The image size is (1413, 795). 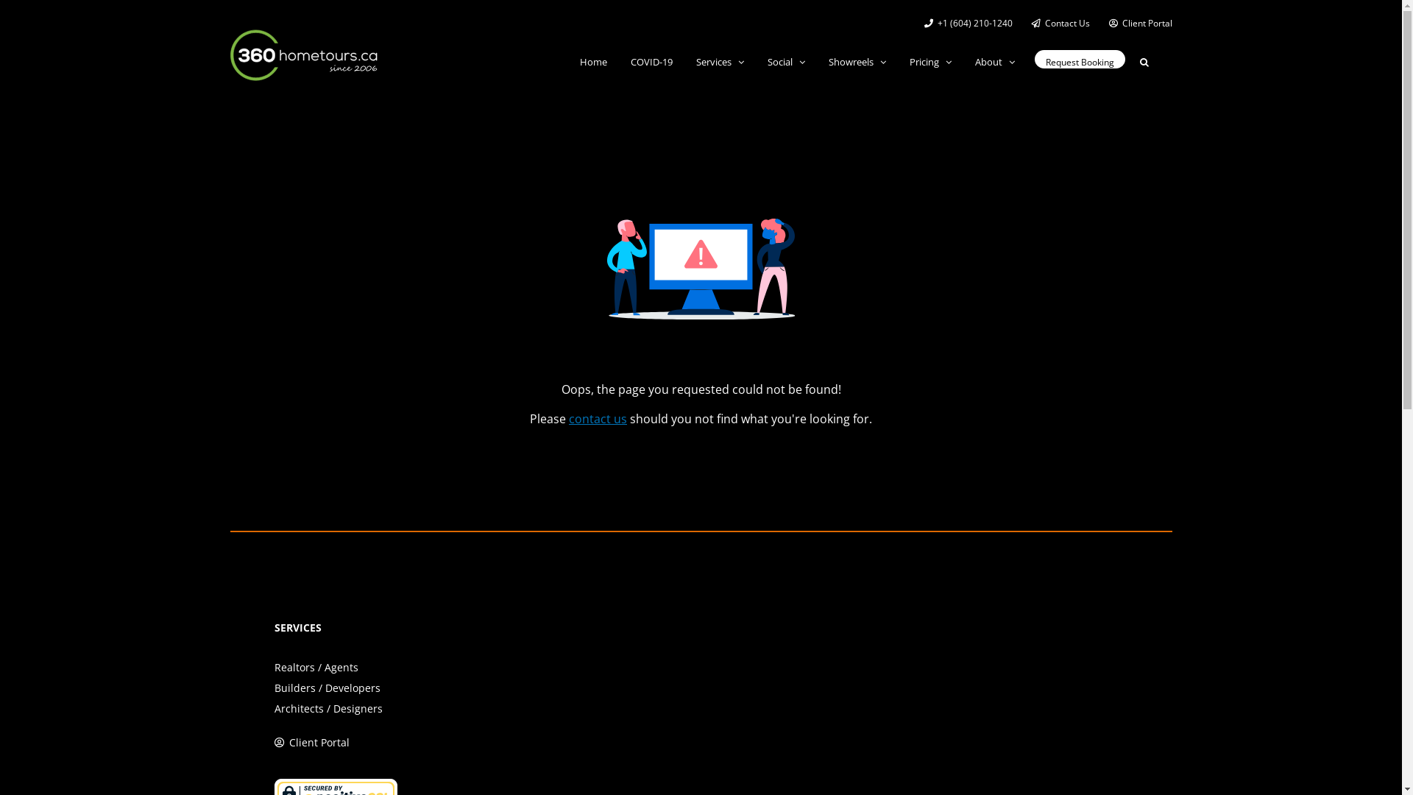 What do you see at coordinates (786, 62) in the screenshot?
I see `Social` at bounding box center [786, 62].